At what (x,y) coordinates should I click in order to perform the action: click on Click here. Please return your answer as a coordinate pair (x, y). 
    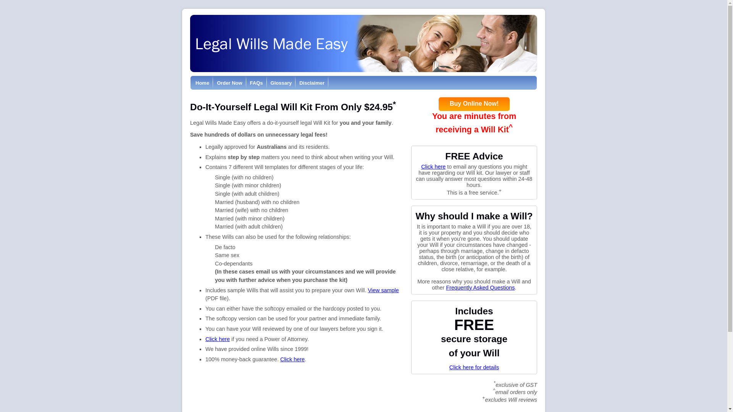
    Looking at the image, I should click on (292, 359).